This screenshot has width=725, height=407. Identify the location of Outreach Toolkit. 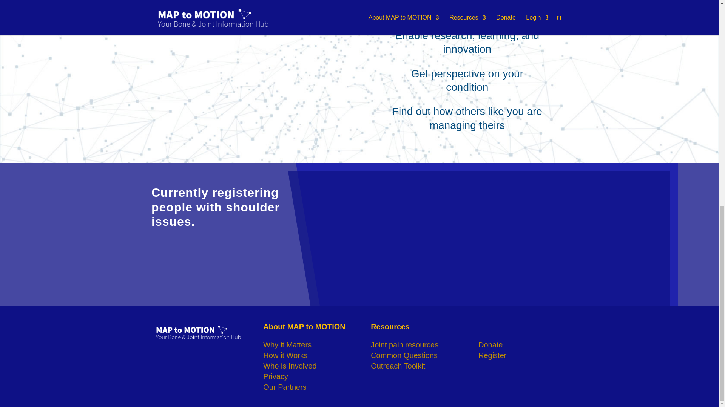
(398, 366).